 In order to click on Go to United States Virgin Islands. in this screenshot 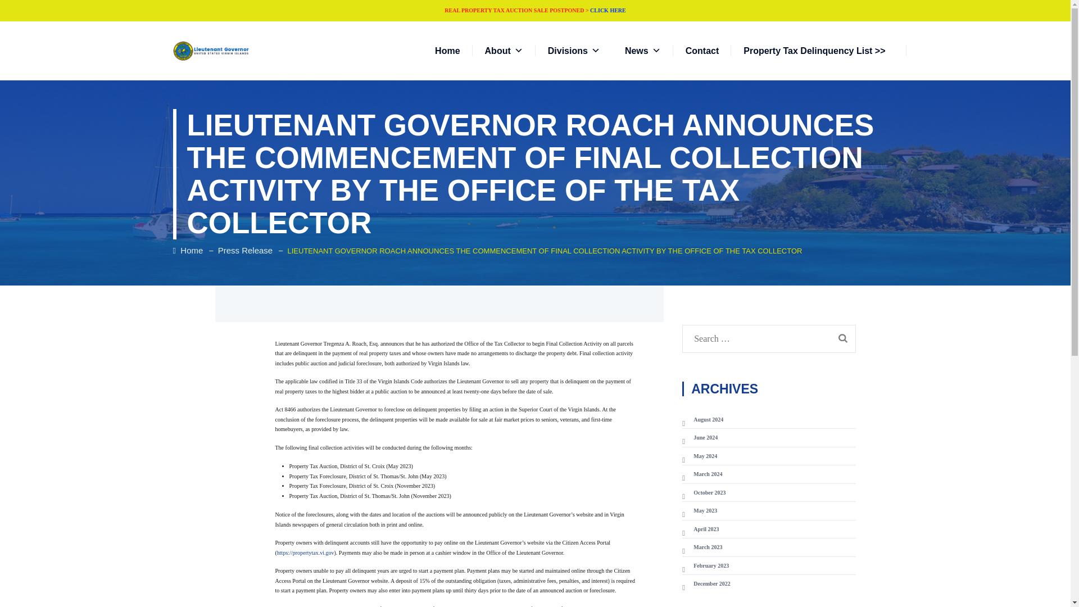, I will do `click(188, 250)`.